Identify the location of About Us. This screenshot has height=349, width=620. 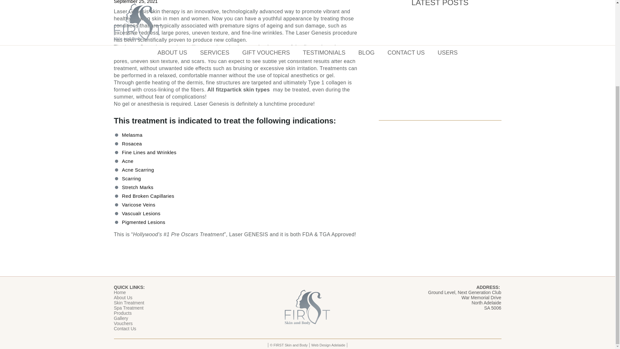
(123, 297).